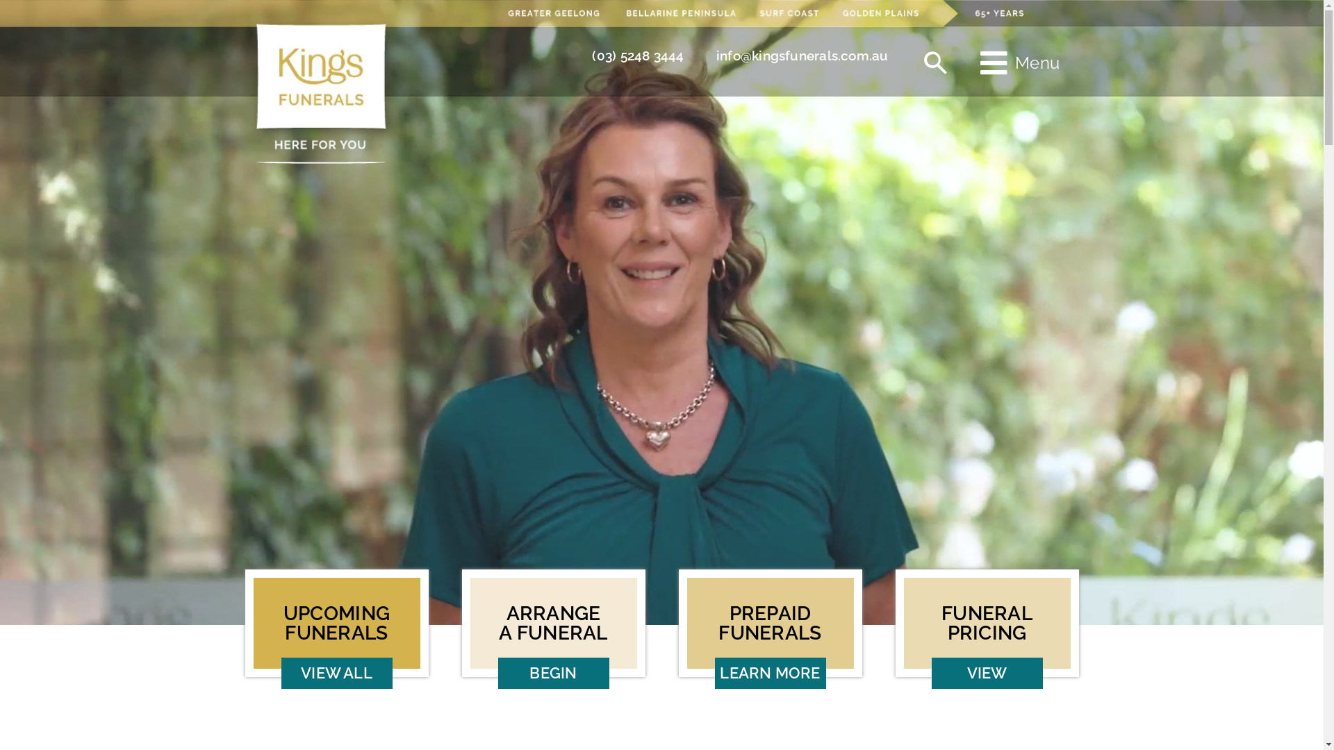 Image resolution: width=1334 pixels, height=750 pixels. I want to click on BEGIN, so click(553, 674).